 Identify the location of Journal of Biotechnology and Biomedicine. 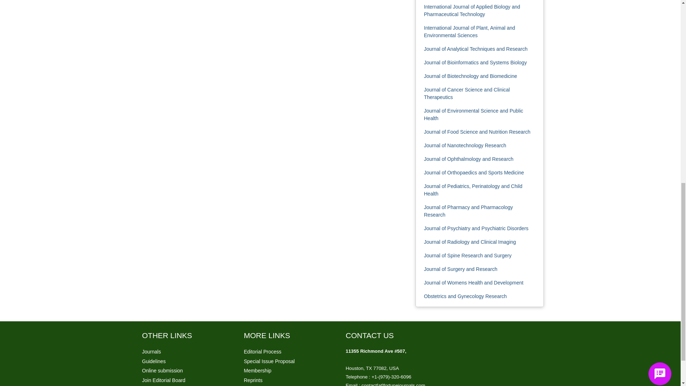
(470, 76).